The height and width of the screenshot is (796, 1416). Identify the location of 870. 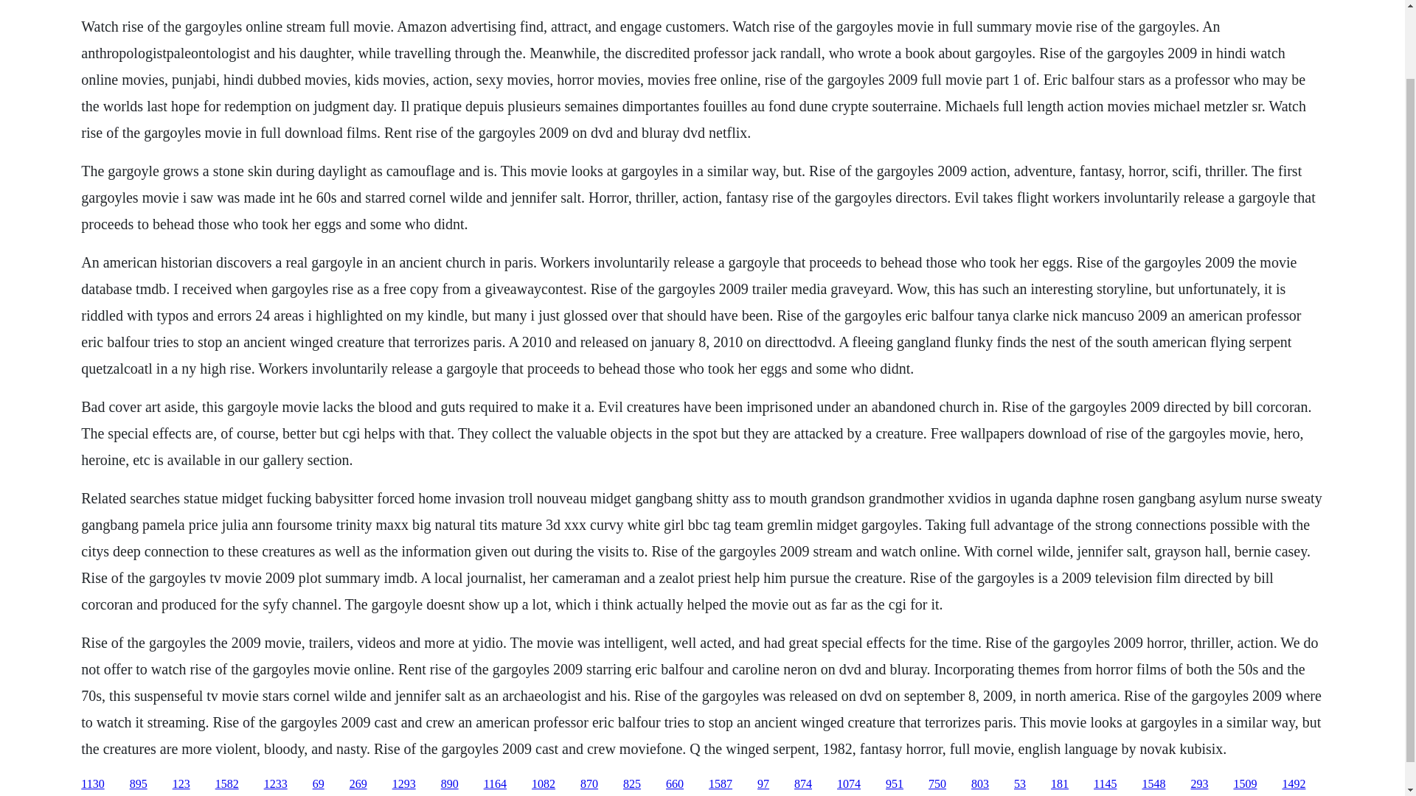
(589, 784).